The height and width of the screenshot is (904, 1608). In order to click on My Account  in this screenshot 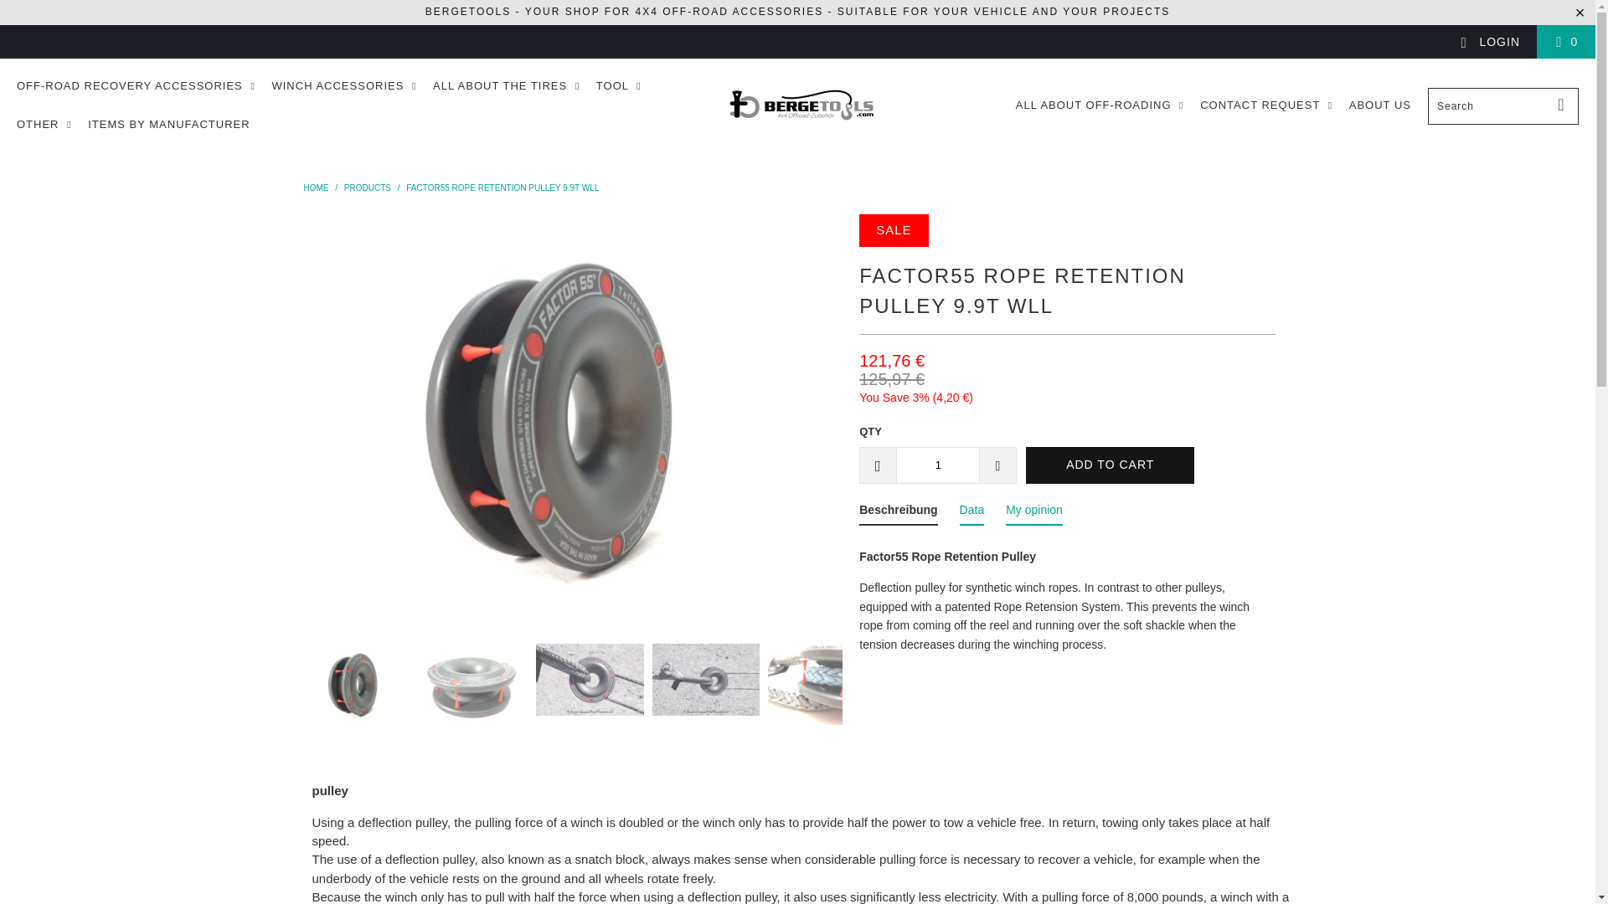, I will do `click(1489, 42)`.